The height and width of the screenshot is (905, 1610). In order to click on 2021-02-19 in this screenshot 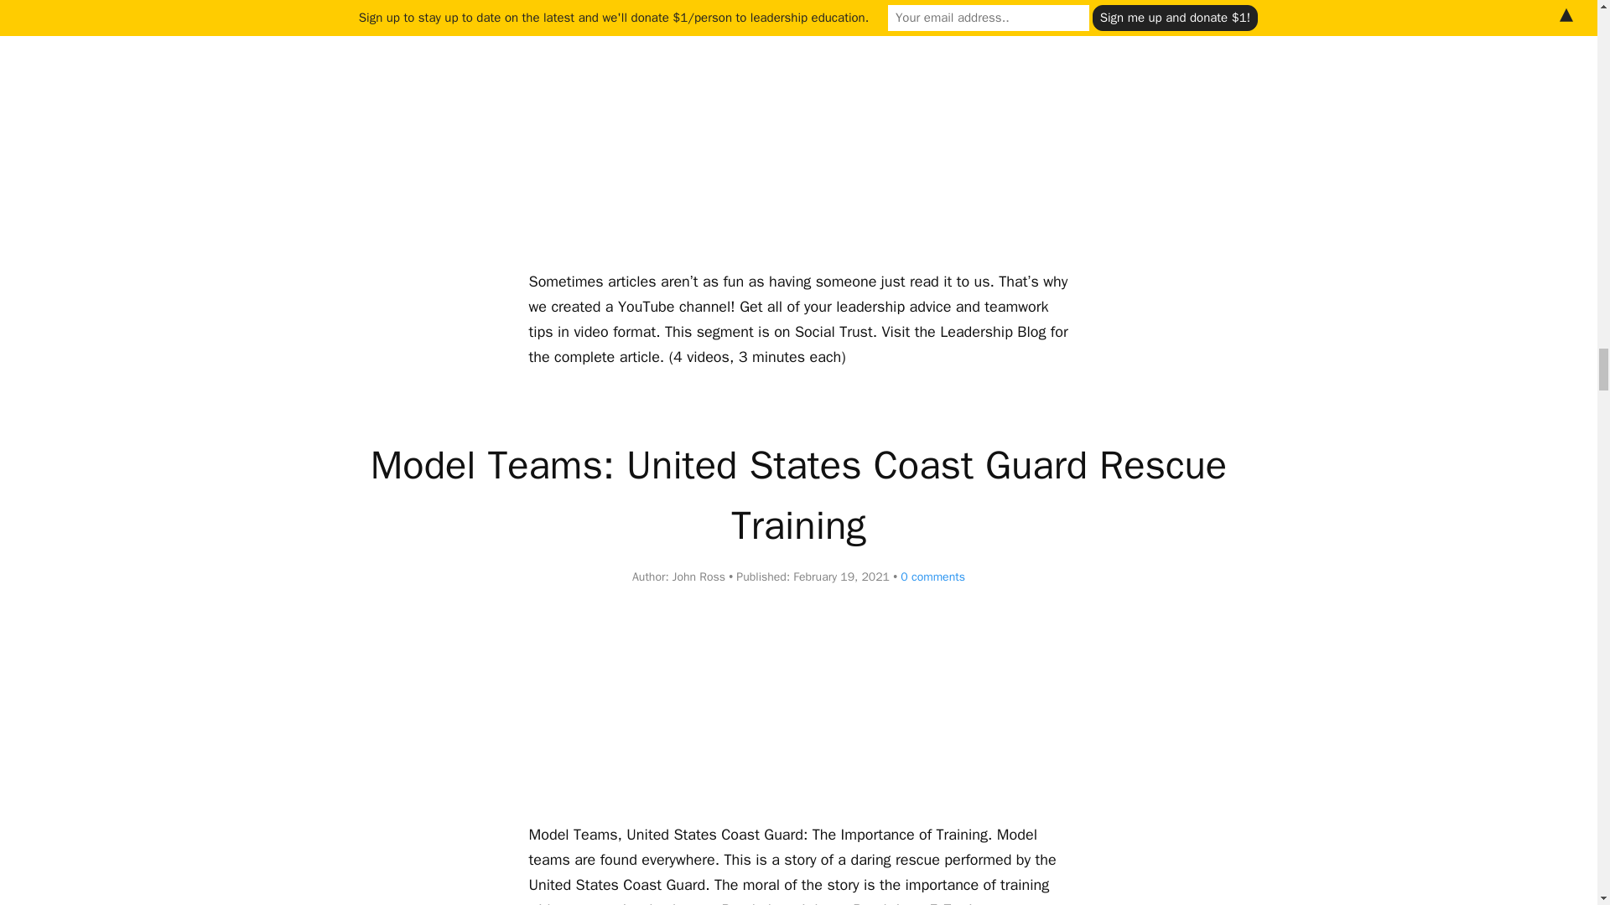, I will do `click(842, 577)`.